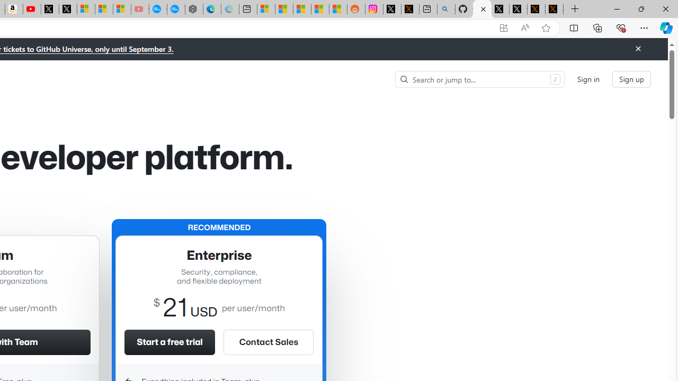 The height and width of the screenshot is (381, 678). Describe the element at coordinates (266, 10) in the screenshot. I see `Microsoft account | Microsoft Account Privacy Settings` at that location.